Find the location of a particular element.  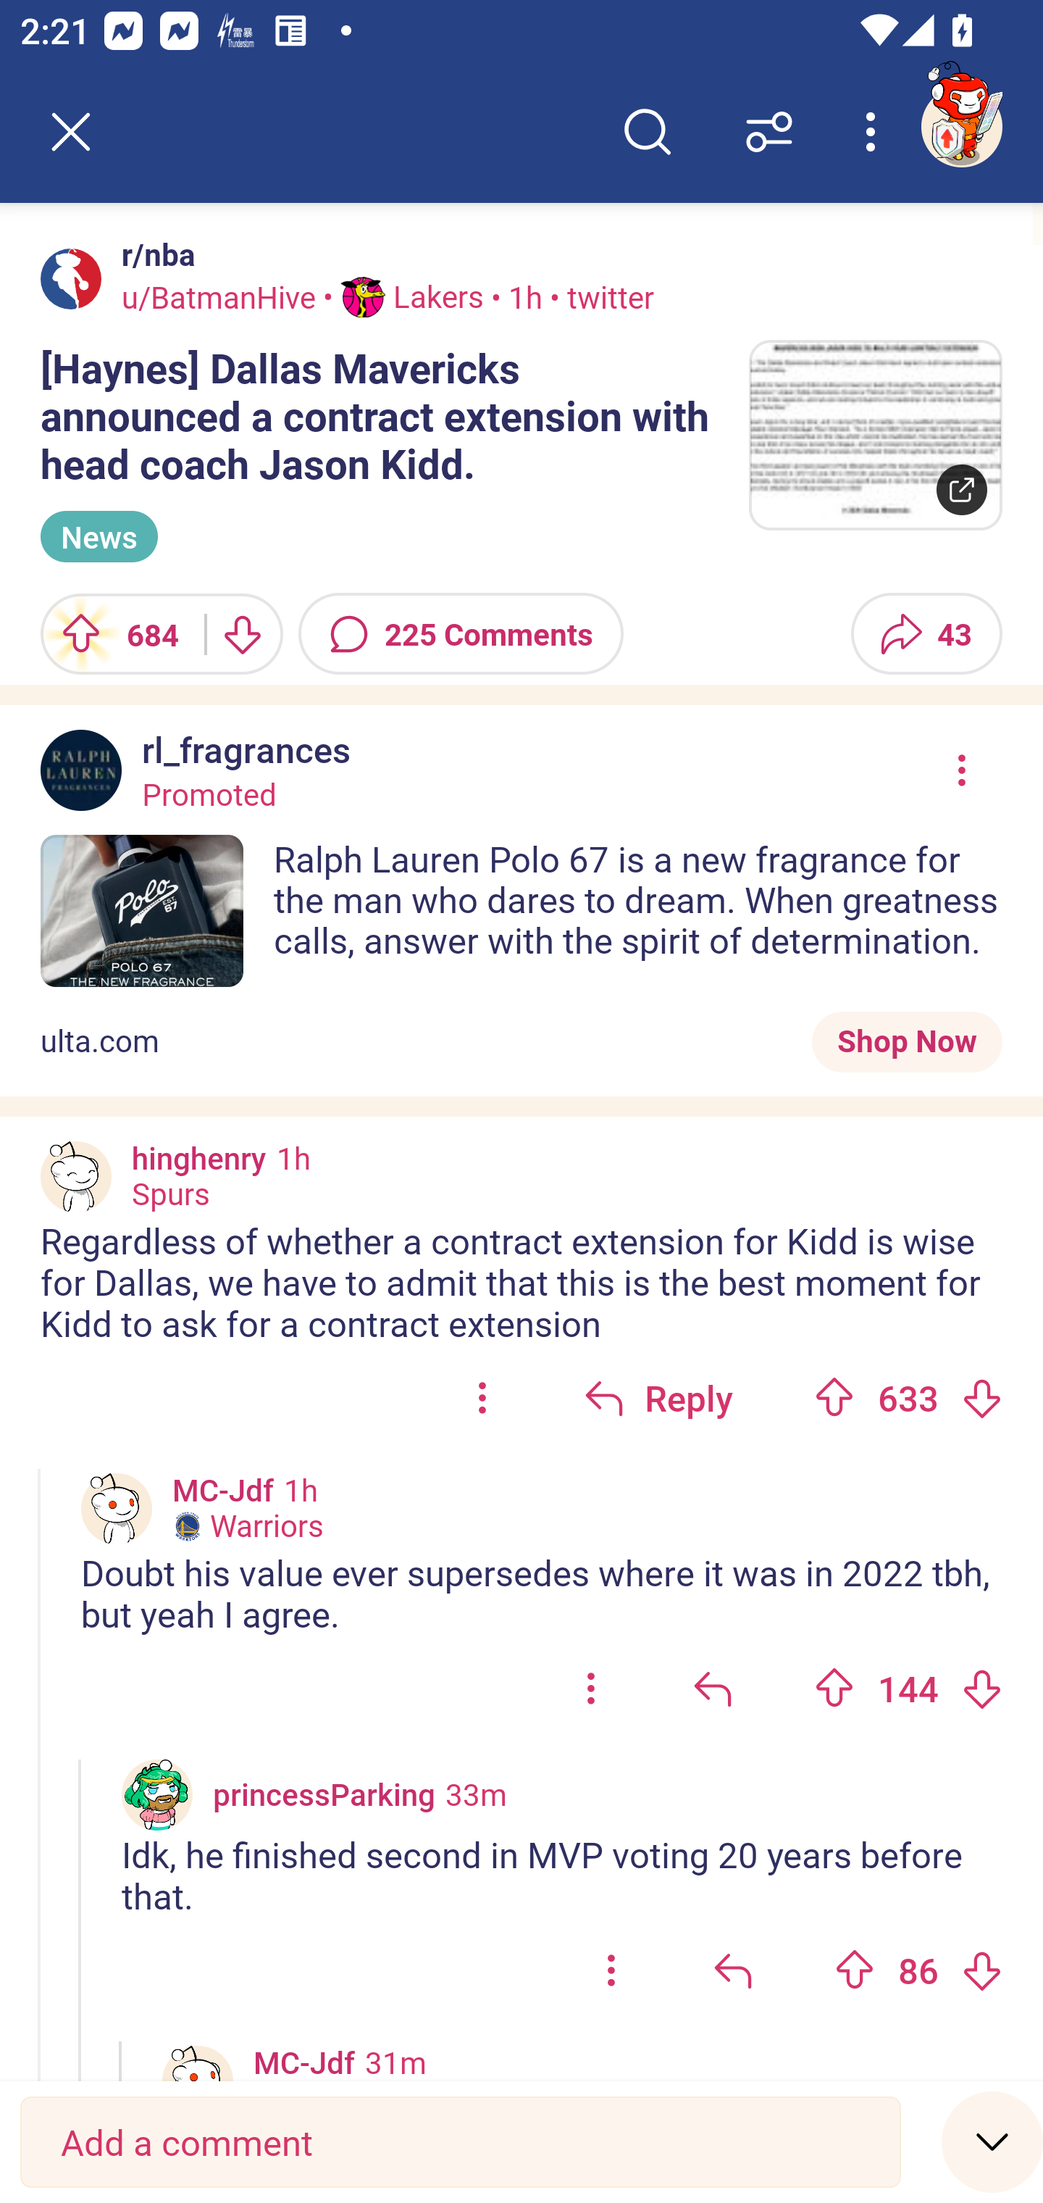

Downvote is located at coordinates (240, 633).